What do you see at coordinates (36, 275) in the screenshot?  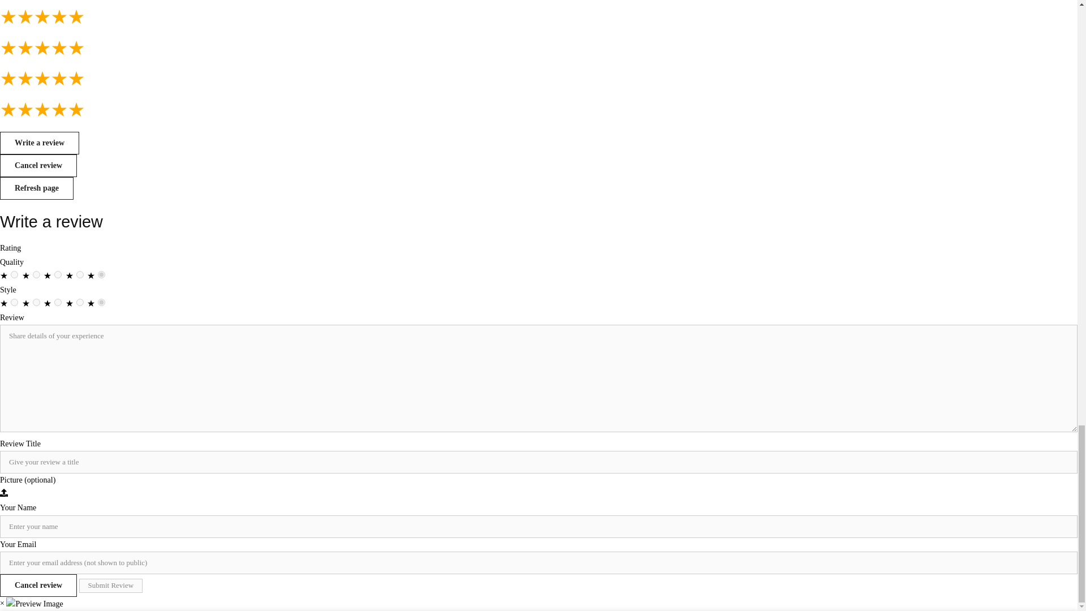 I see `2` at bounding box center [36, 275].